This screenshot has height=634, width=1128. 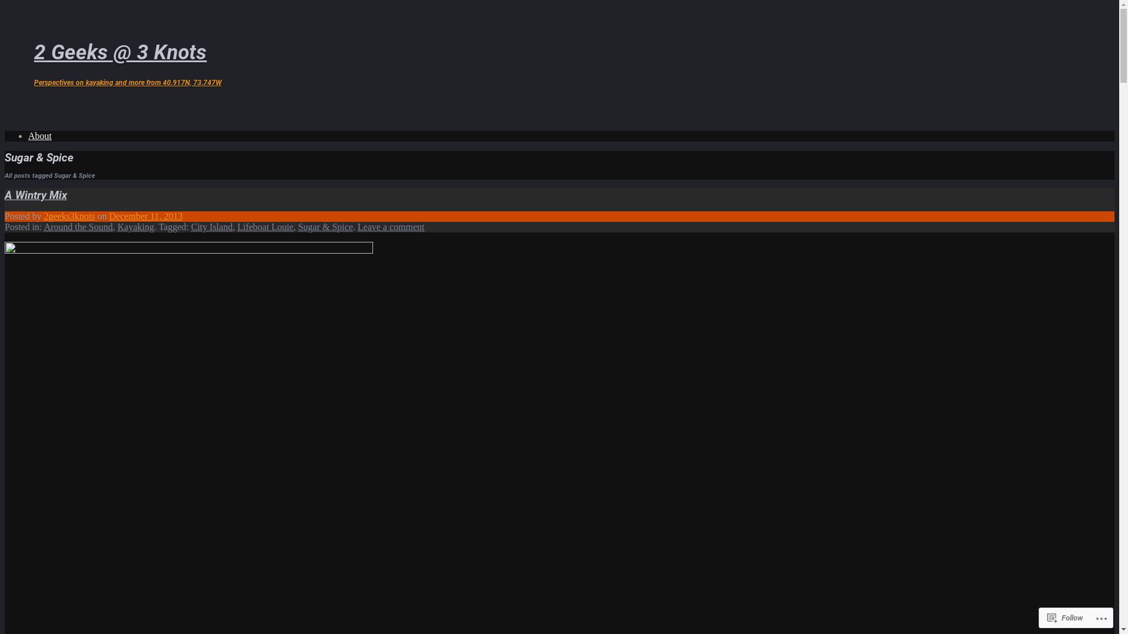 I want to click on 2 Geeks @ 3 Knots, so click(x=120, y=52).